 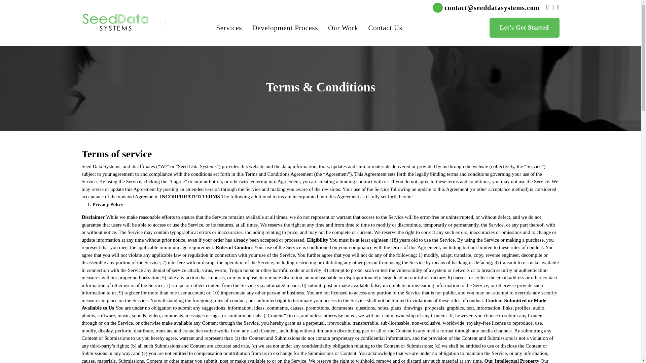 What do you see at coordinates (385, 28) in the screenshot?
I see `Contact Us` at bounding box center [385, 28].